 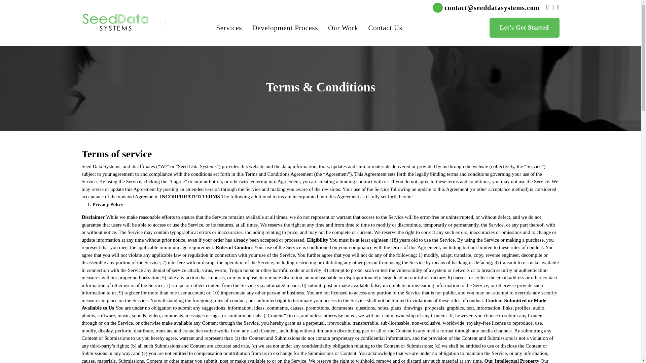 What do you see at coordinates (385, 28) in the screenshot?
I see `Contact Us` at bounding box center [385, 28].